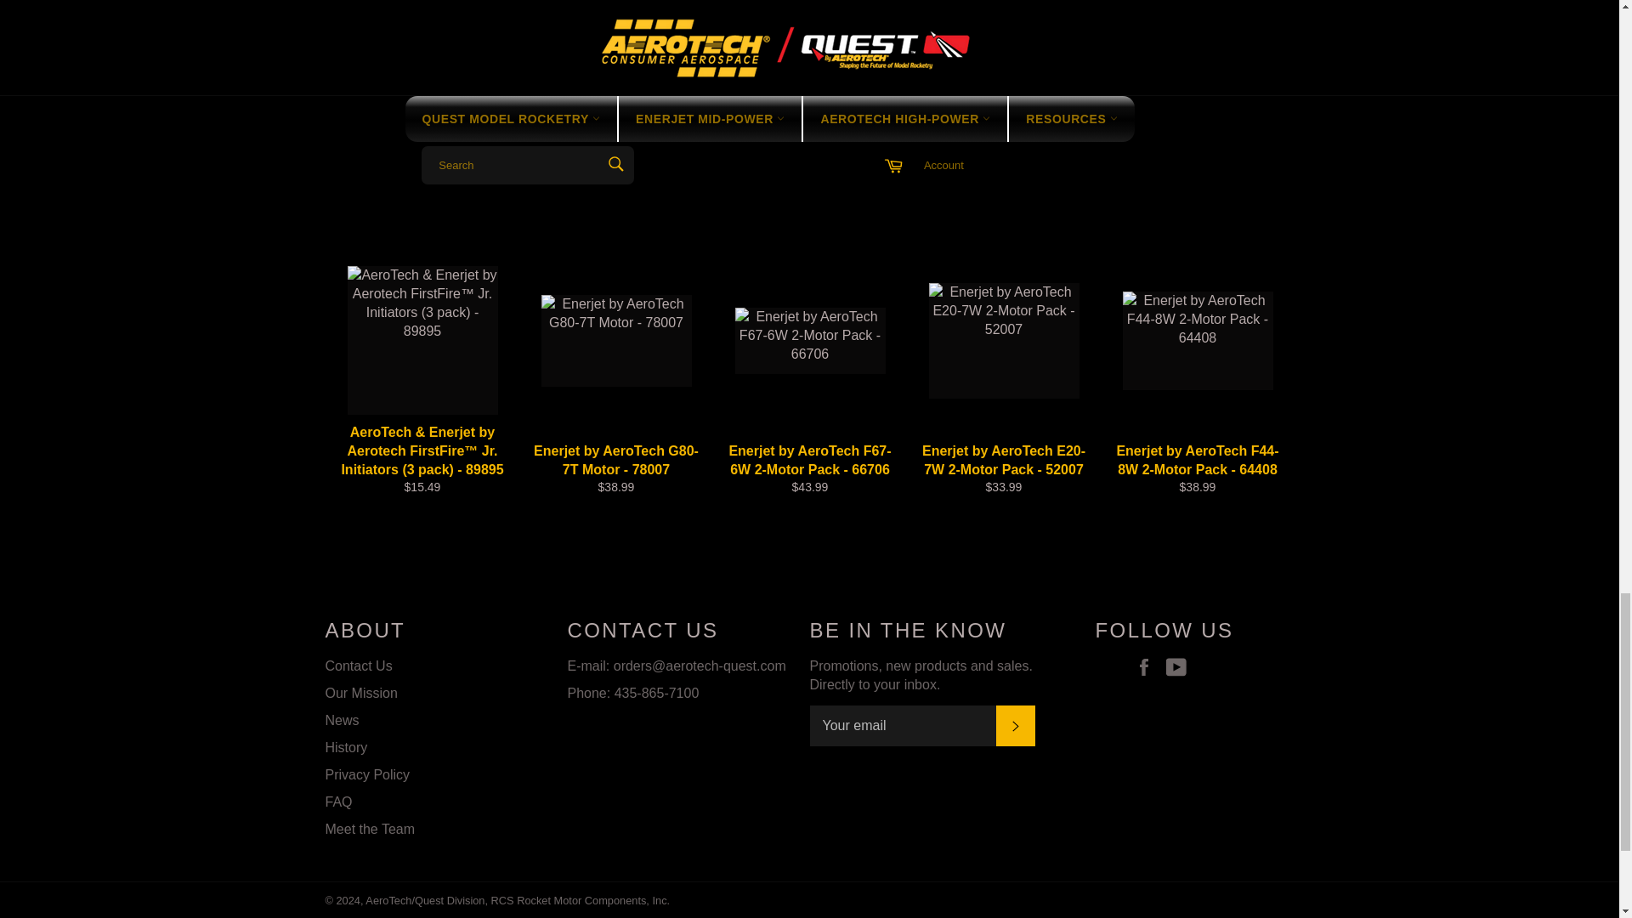  I want to click on Share on Facebook, so click(1221, 14).